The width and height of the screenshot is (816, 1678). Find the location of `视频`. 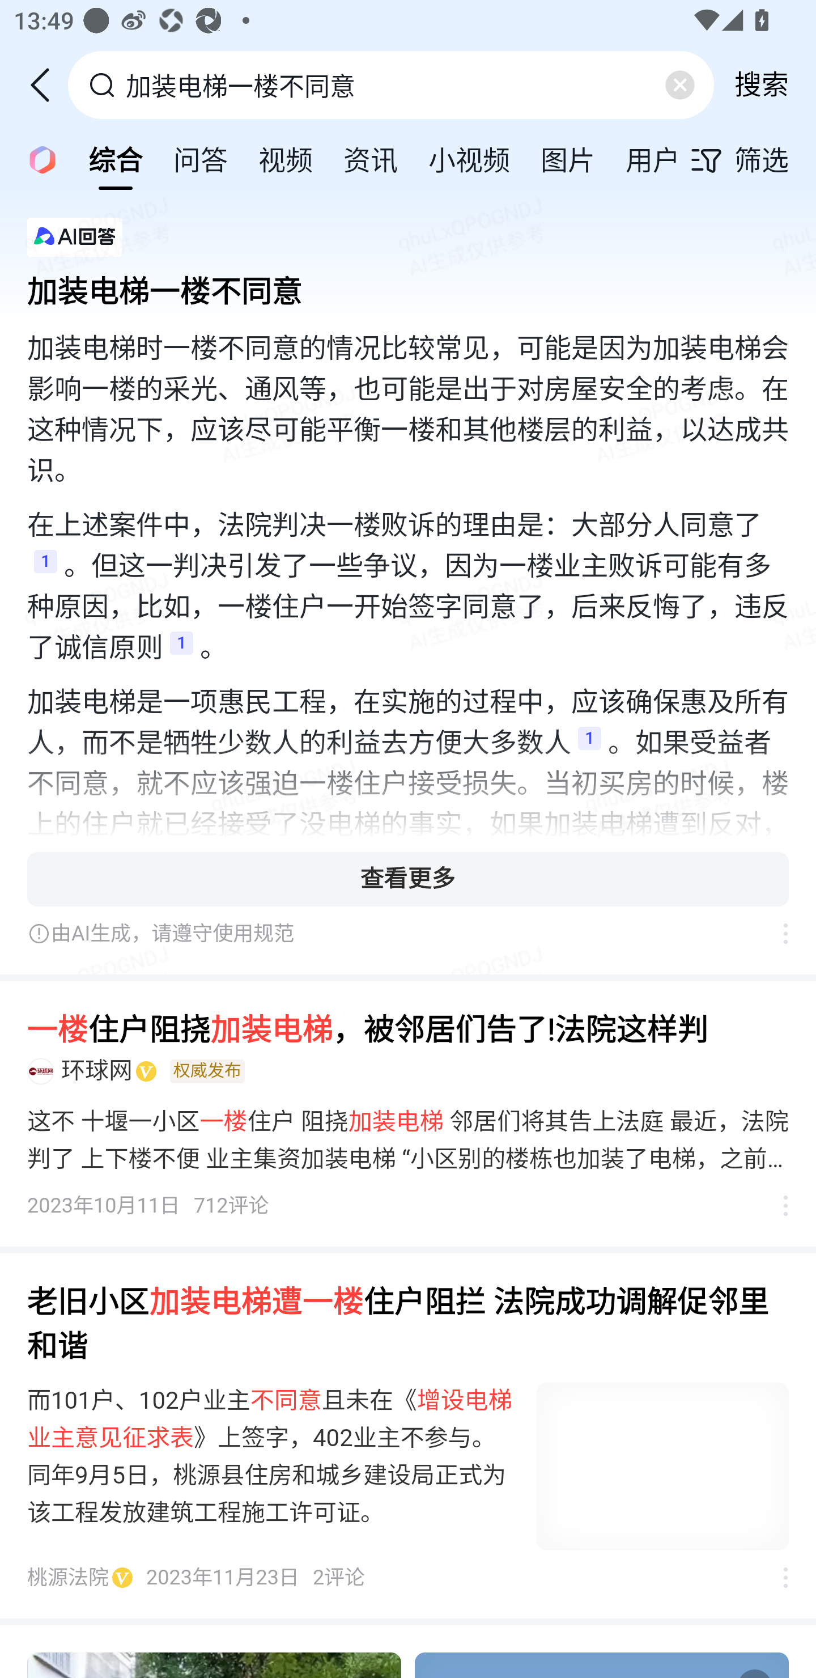

视频 is located at coordinates (286, 159).